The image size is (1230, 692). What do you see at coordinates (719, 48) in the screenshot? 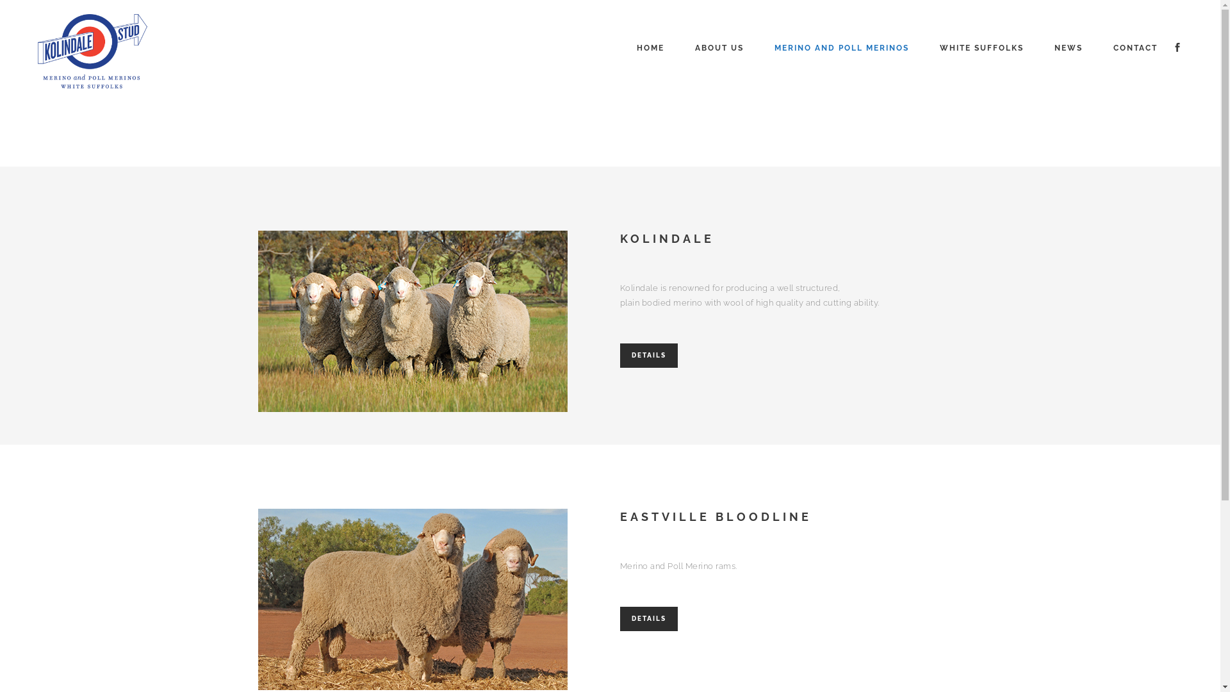
I see `ABOUT US` at bounding box center [719, 48].